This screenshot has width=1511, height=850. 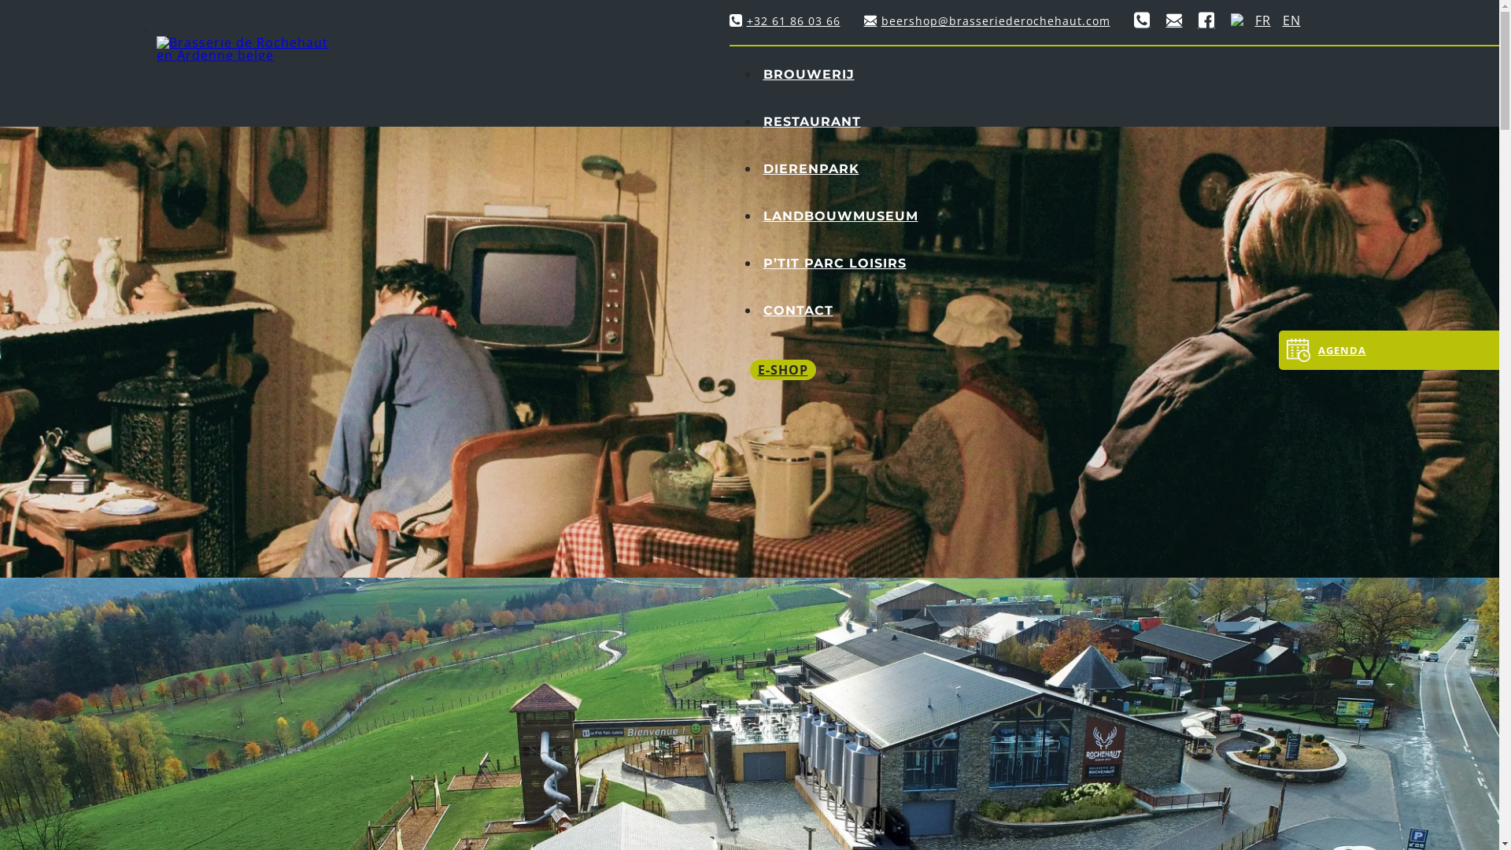 What do you see at coordinates (796, 20) in the screenshot?
I see `+32 61 86 03 66` at bounding box center [796, 20].